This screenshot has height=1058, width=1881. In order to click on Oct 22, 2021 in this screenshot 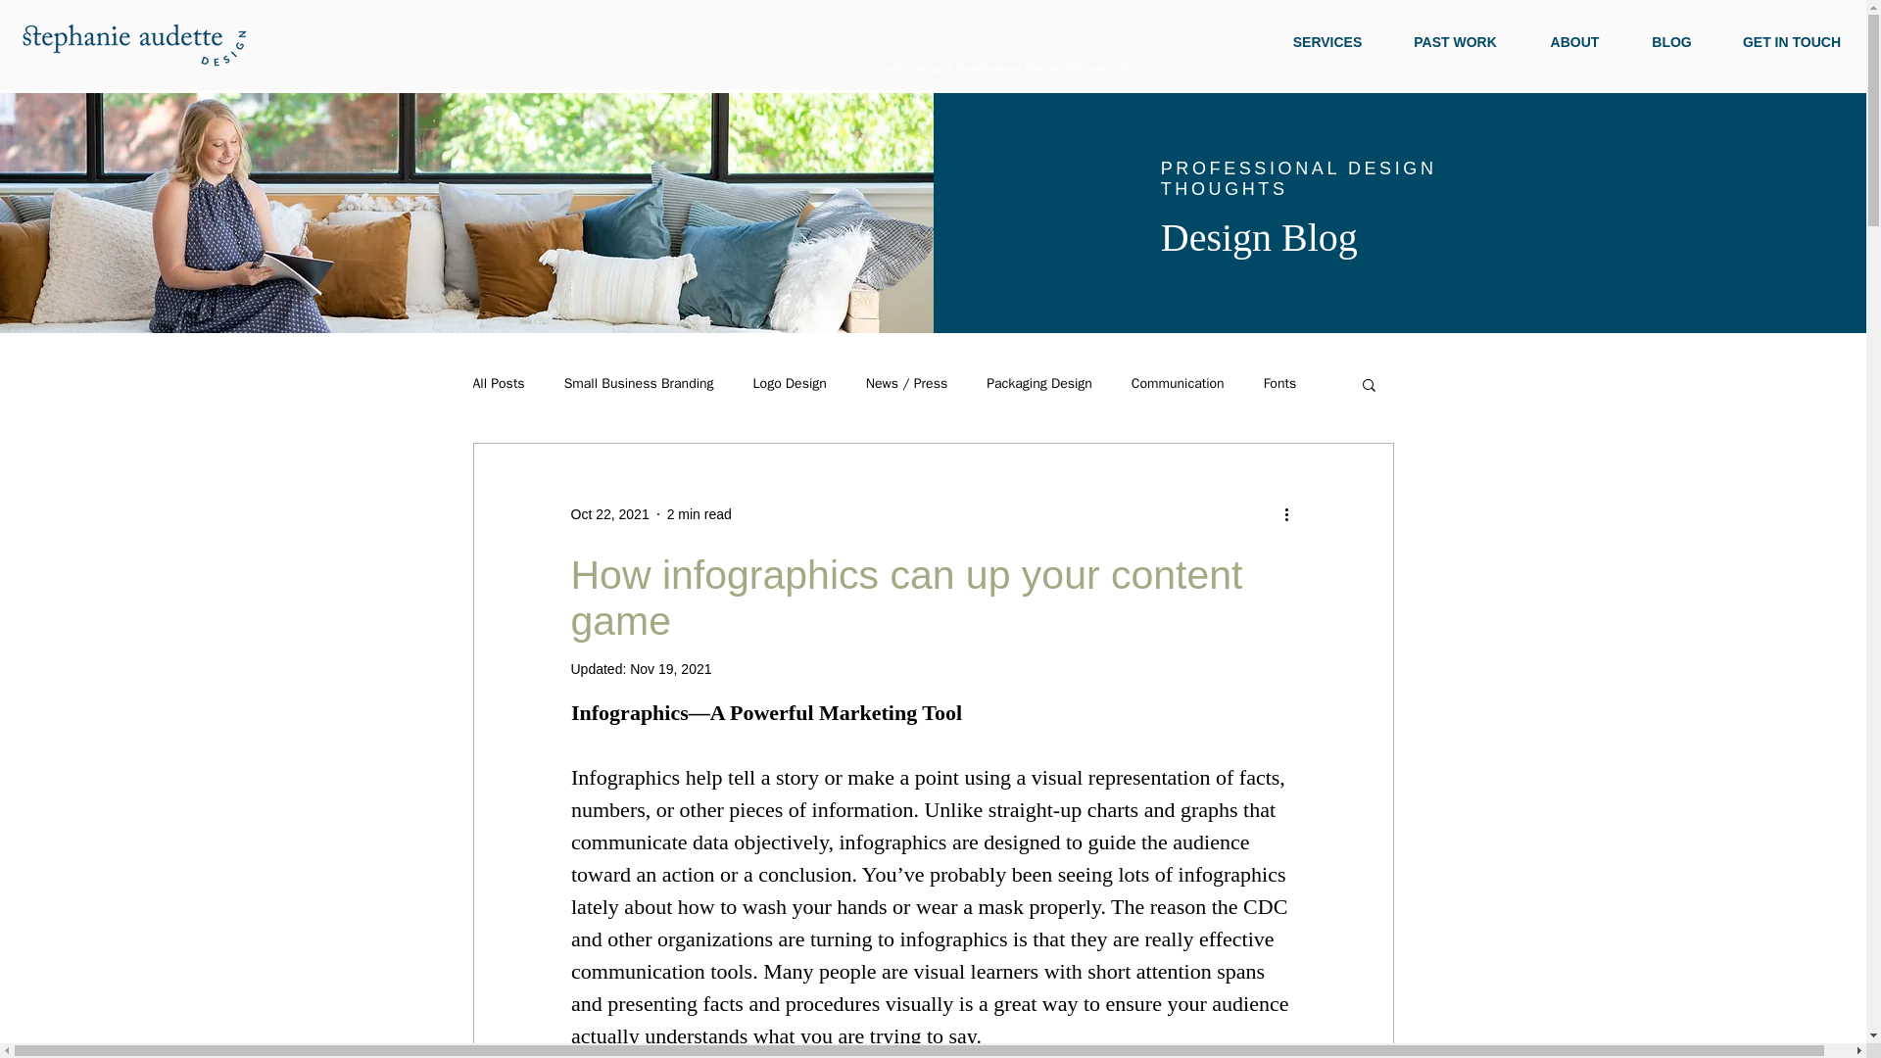, I will do `click(609, 513)`.